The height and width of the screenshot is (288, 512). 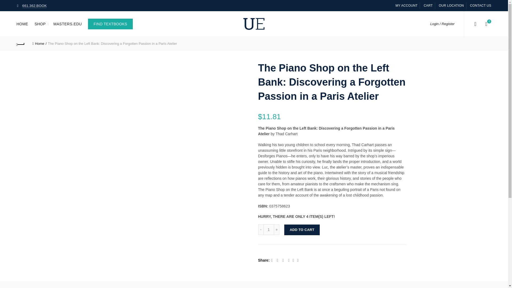 What do you see at coordinates (486, 23) in the screenshot?
I see `0` at bounding box center [486, 23].